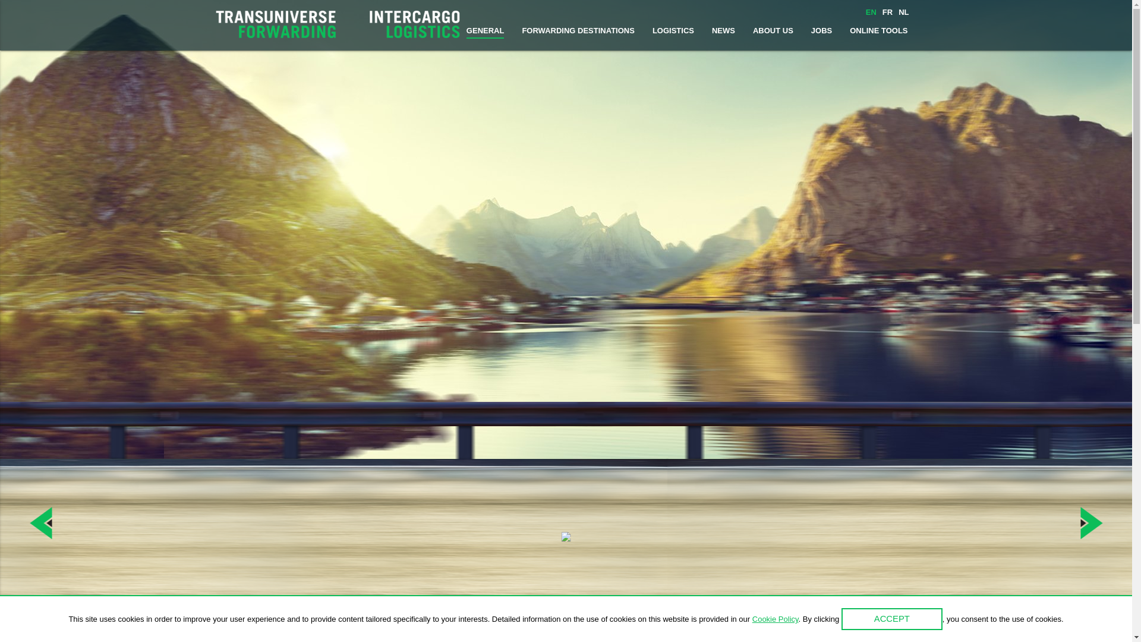 This screenshot has height=642, width=1141. What do you see at coordinates (903, 12) in the screenshot?
I see `NL` at bounding box center [903, 12].